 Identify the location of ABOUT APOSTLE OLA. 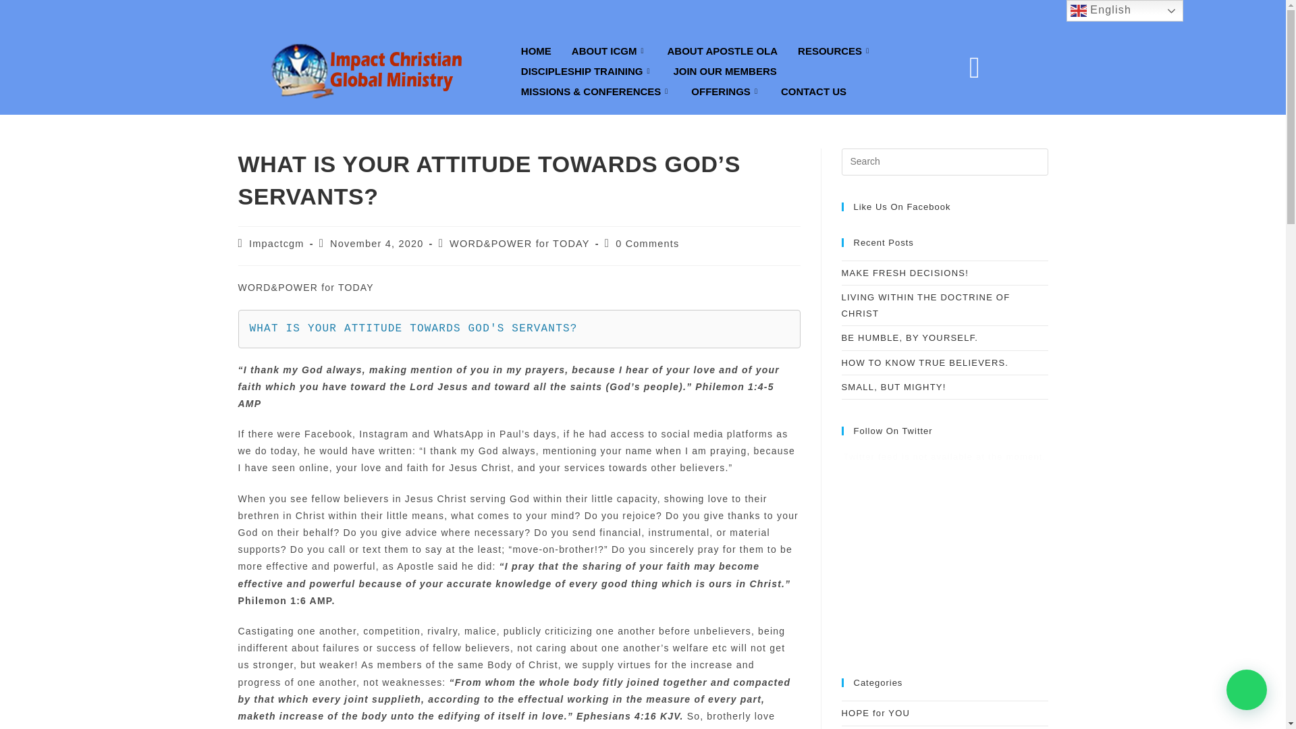
(722, 50).